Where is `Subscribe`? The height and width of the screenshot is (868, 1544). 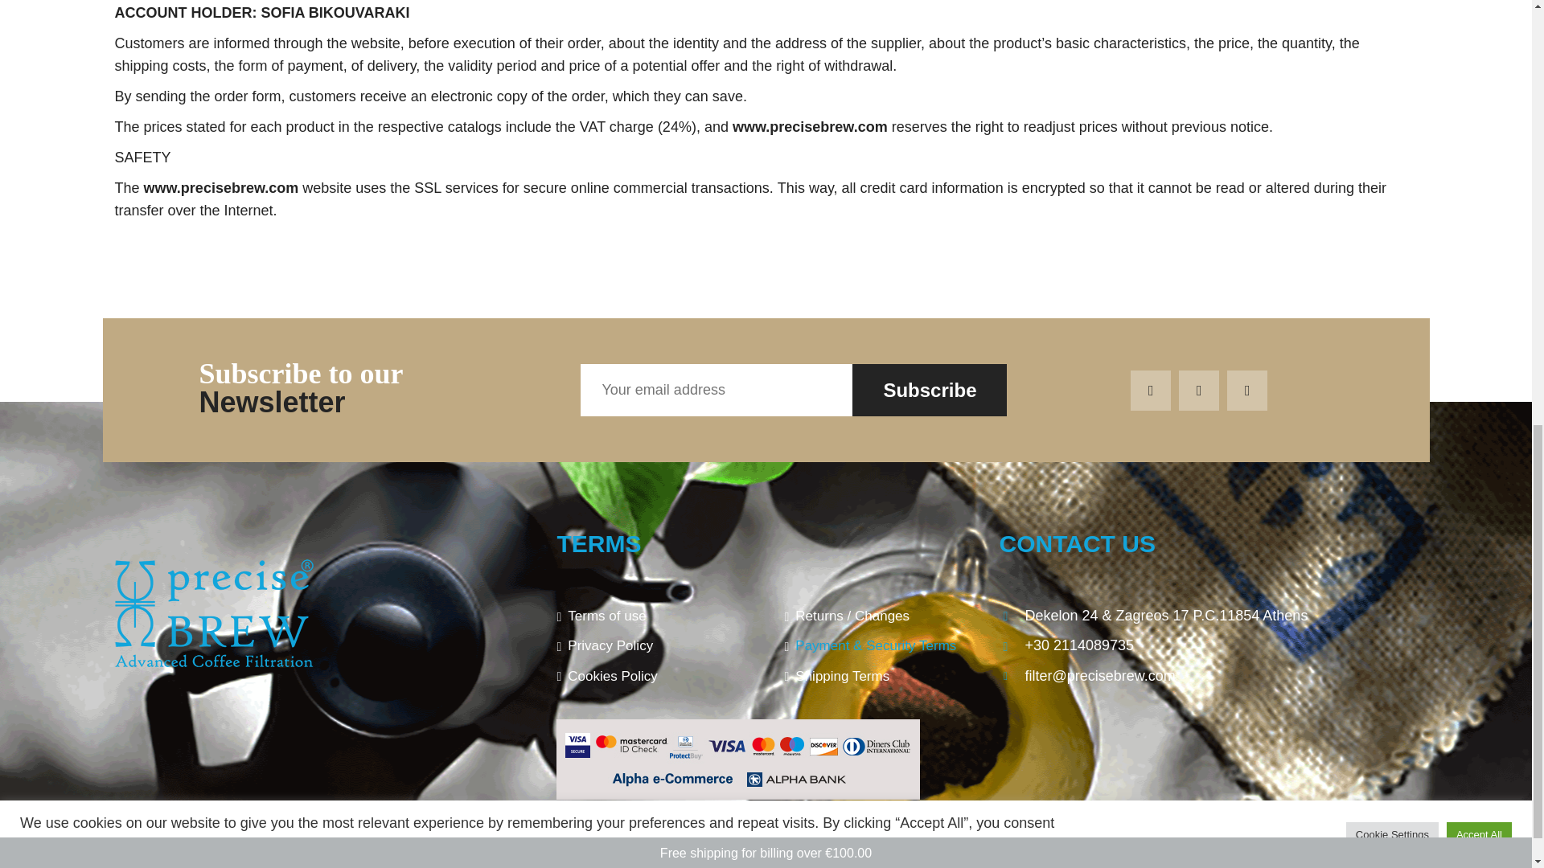
Subscribe is located at coordinates (929, 391).